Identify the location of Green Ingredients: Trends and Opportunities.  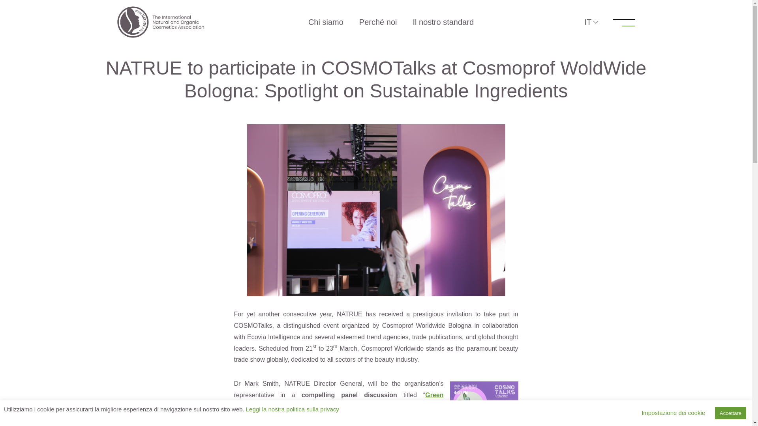
(338, 400).